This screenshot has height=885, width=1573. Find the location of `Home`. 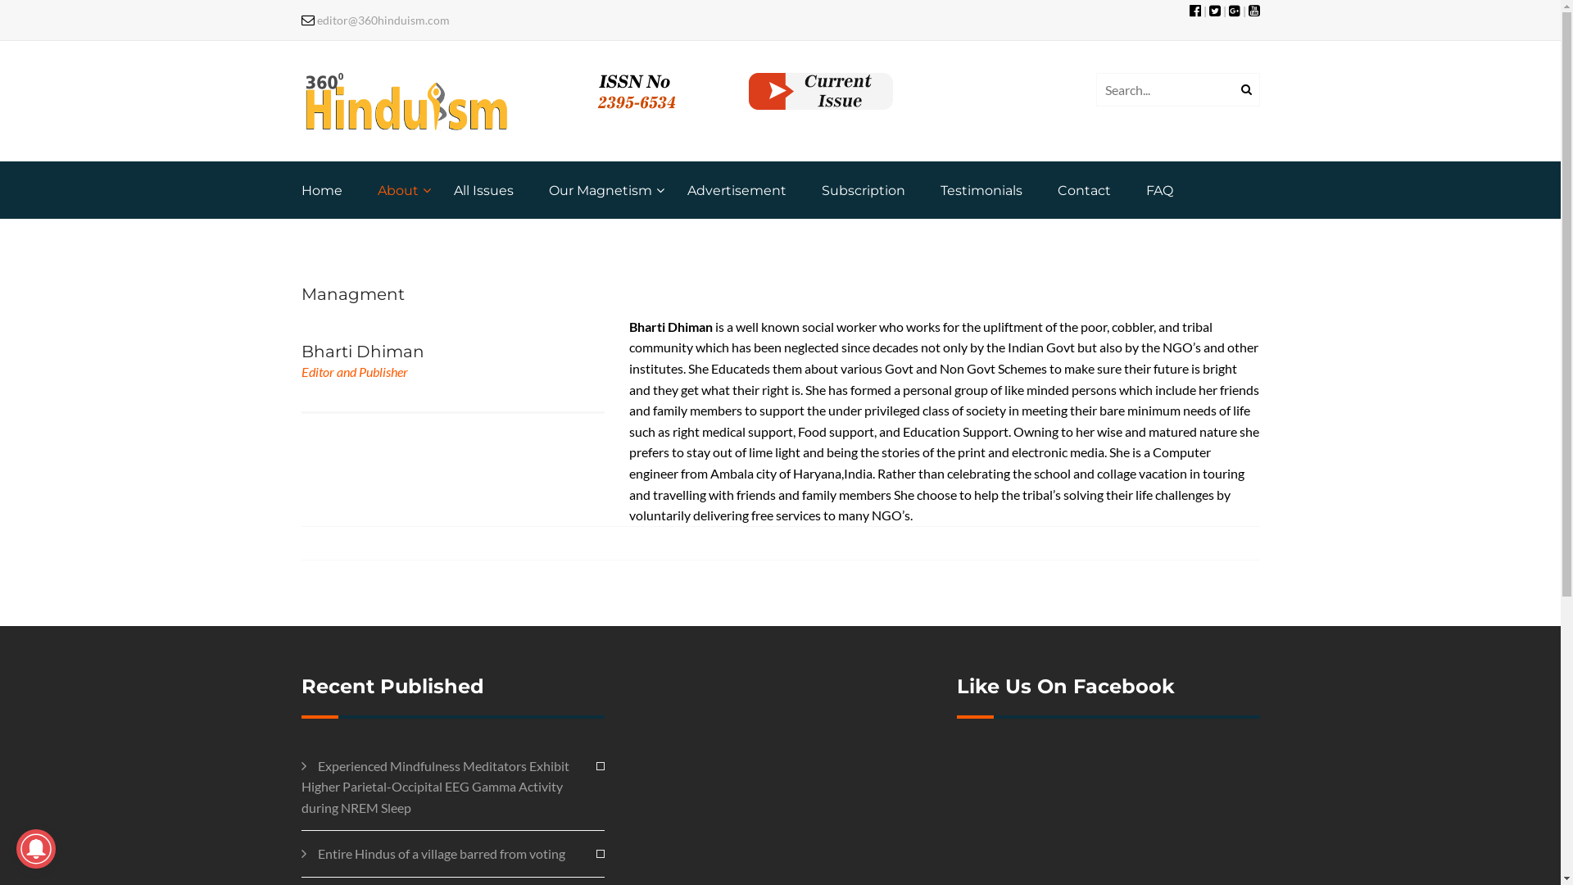

Home is located at coordinates (322, 190).